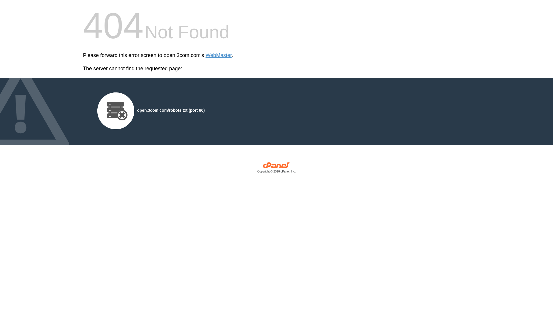 Image resolution: width=553 pixels, height=311 pixels. I want to click on WebMaster, so click(219, 55).